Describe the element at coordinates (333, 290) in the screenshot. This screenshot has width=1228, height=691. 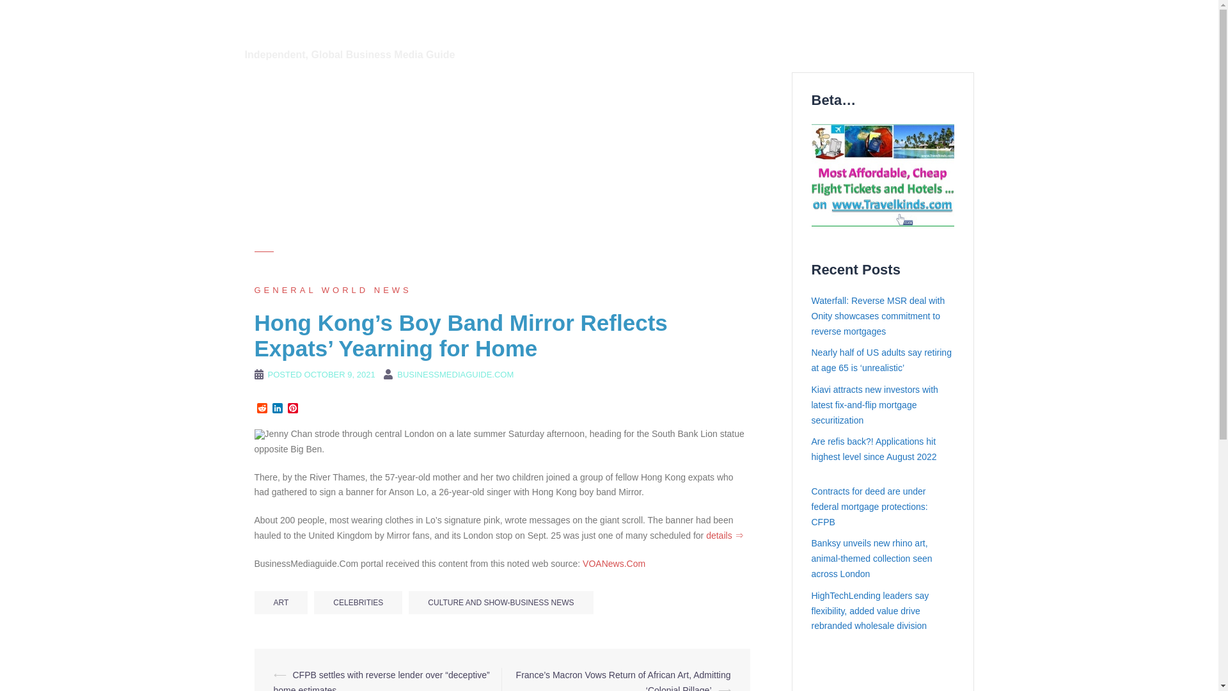
I see `General World News` at that location.